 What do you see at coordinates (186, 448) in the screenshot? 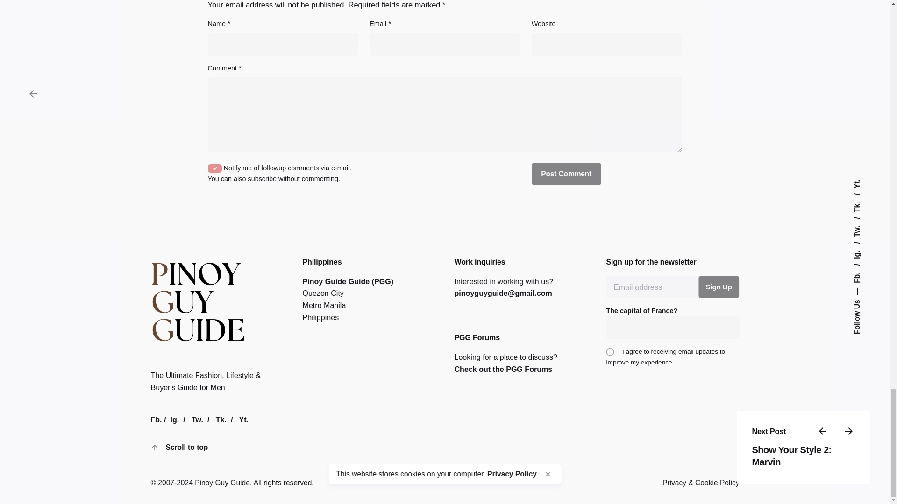
I see `Scroll to top` at bounding box center [186, 448].